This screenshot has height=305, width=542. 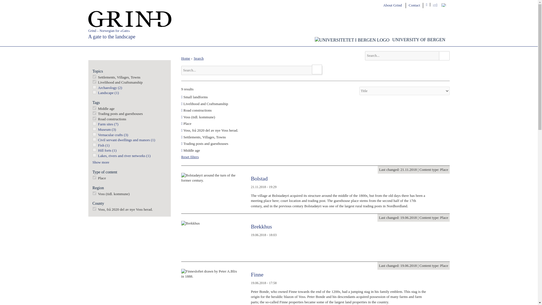 I want to click on on, so click(x=94, y=123).